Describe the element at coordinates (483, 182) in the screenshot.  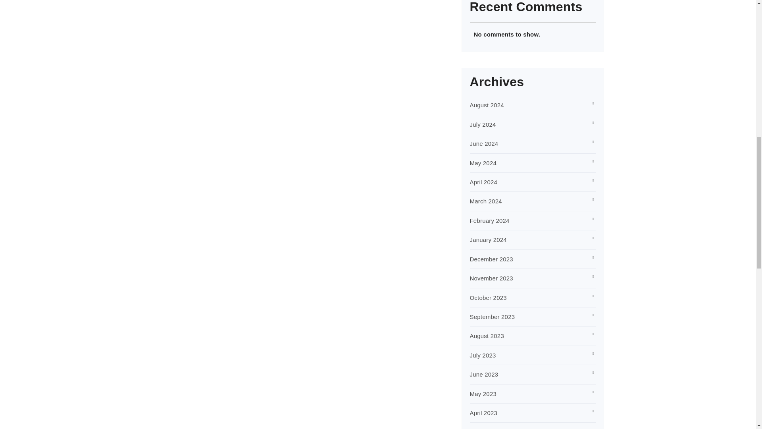
I see `April 2024` at that location.